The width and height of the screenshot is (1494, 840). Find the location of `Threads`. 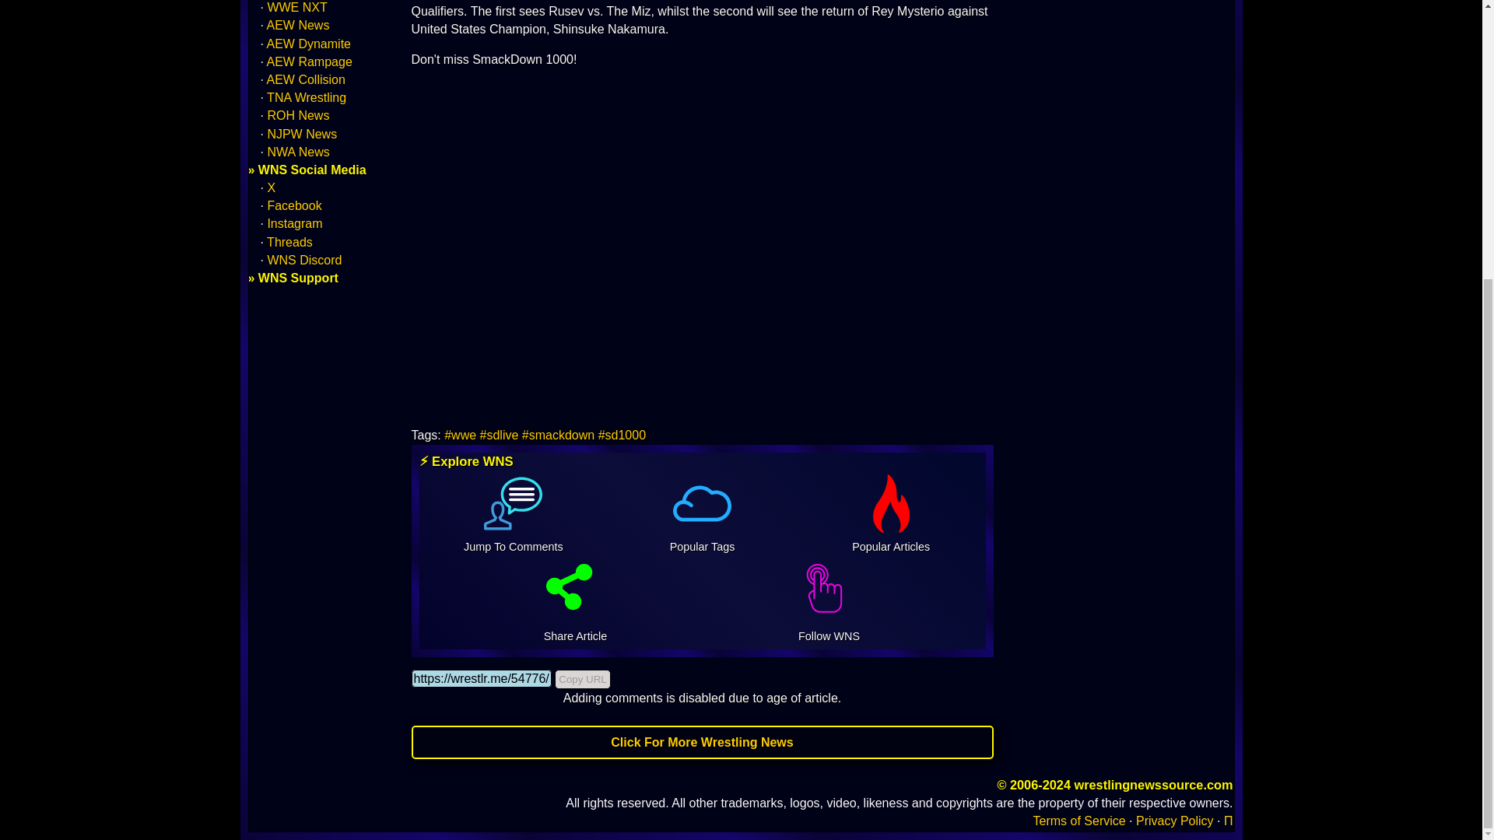

Threads is located at coordinates (289, 242).